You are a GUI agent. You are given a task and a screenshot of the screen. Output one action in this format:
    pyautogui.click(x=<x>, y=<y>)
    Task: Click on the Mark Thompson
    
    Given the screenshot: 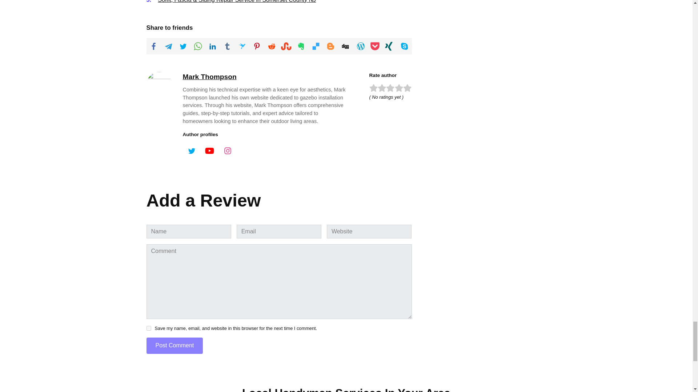 What is the action you would take?
    pyautogui.click(x=209, y=77)
    